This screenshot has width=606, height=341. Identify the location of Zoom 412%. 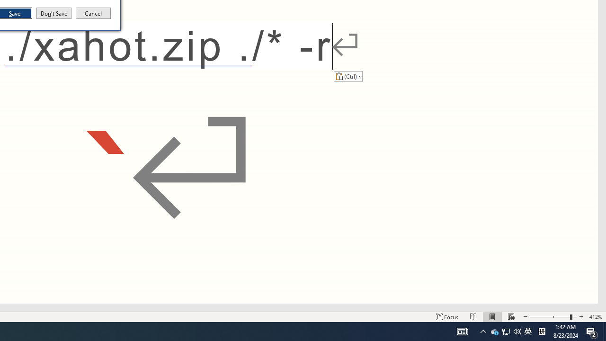
(596, 316).